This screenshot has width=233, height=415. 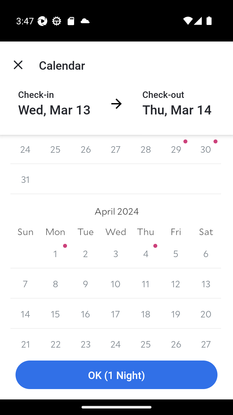 I want to click on 18 18 April 2024, so click(x=146, y=314).